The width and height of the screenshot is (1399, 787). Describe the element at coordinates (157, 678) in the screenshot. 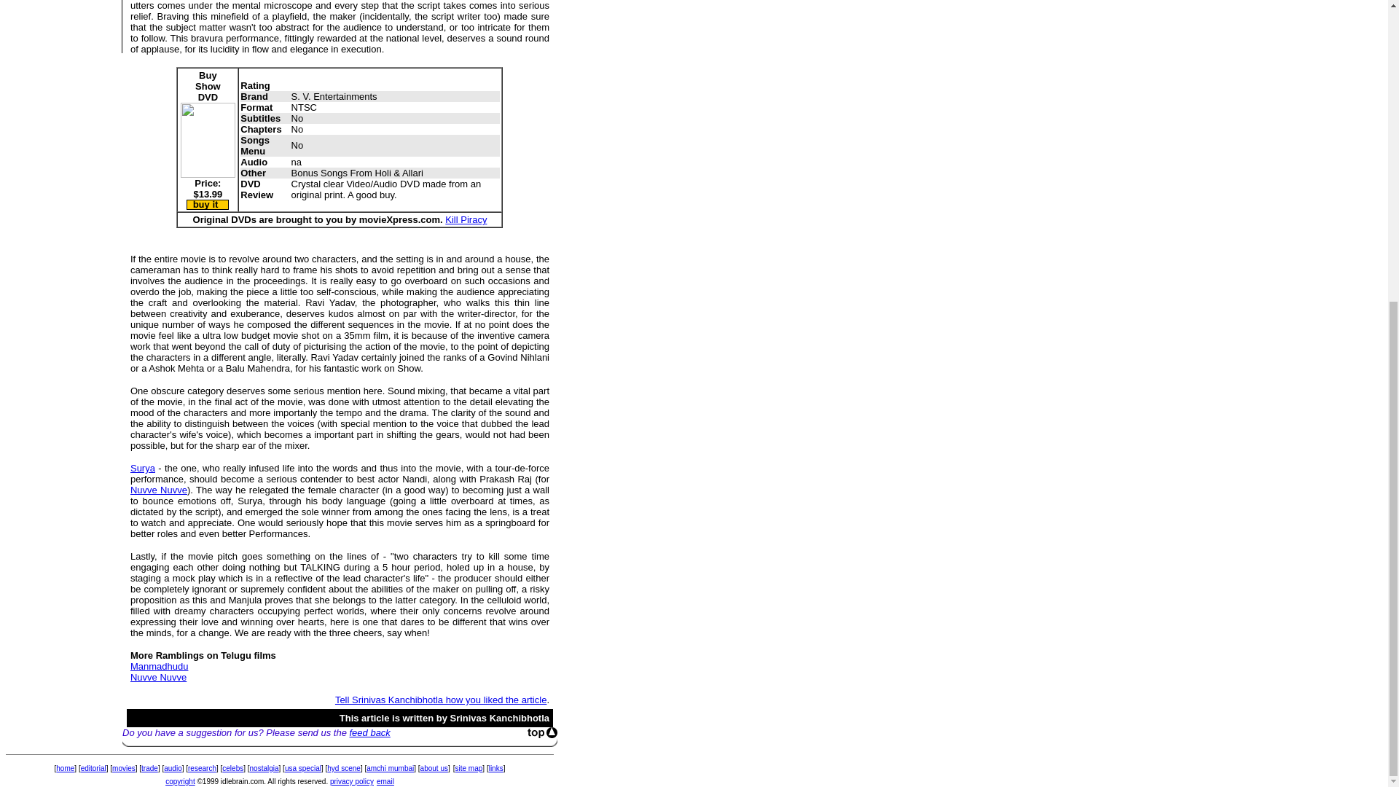

I see `Nuvve Nuvve` at that location.